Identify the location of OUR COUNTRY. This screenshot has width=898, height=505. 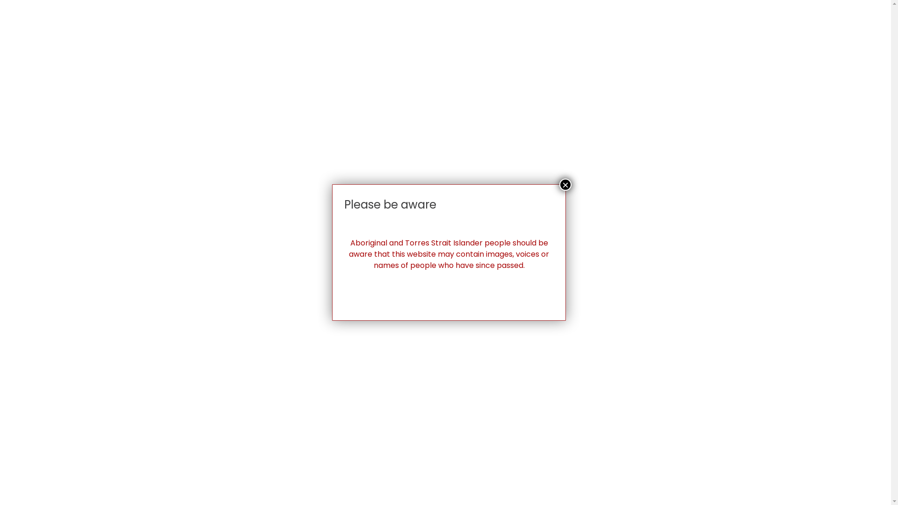
(516, 27).